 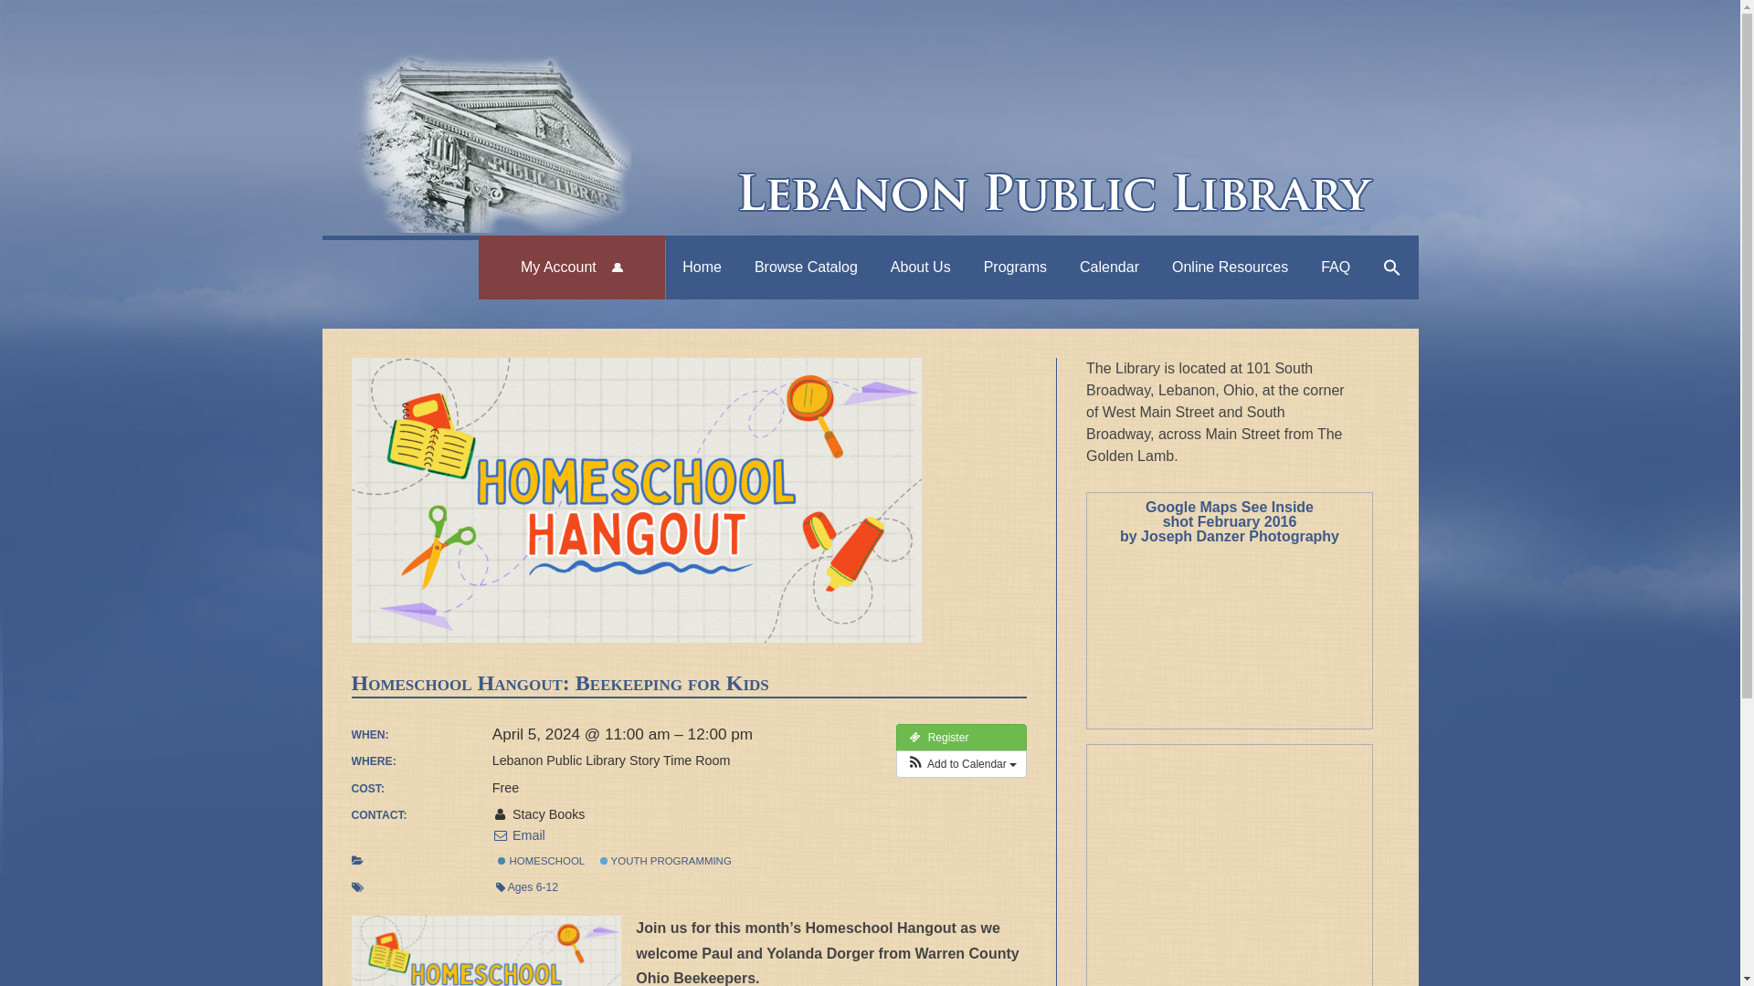 I want to click on My Account, so click(x=572, y=267).